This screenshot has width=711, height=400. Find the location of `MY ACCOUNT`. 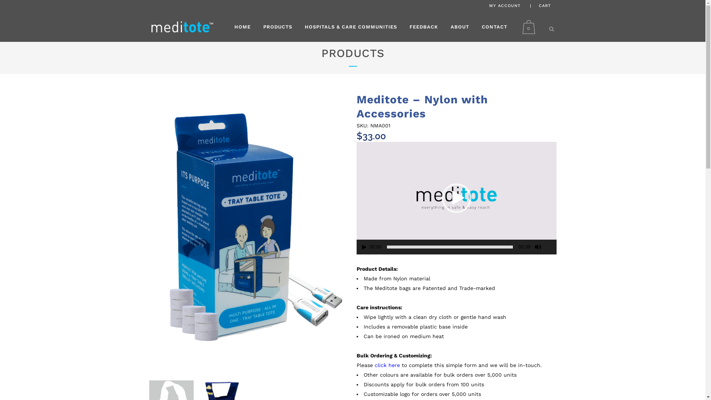

MY ACCOUNT is located at coordinates (504, 6).